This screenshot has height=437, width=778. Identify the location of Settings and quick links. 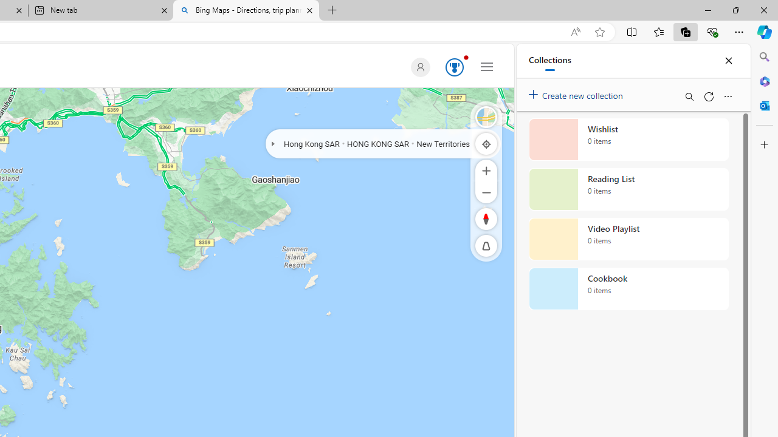
(487, 66).